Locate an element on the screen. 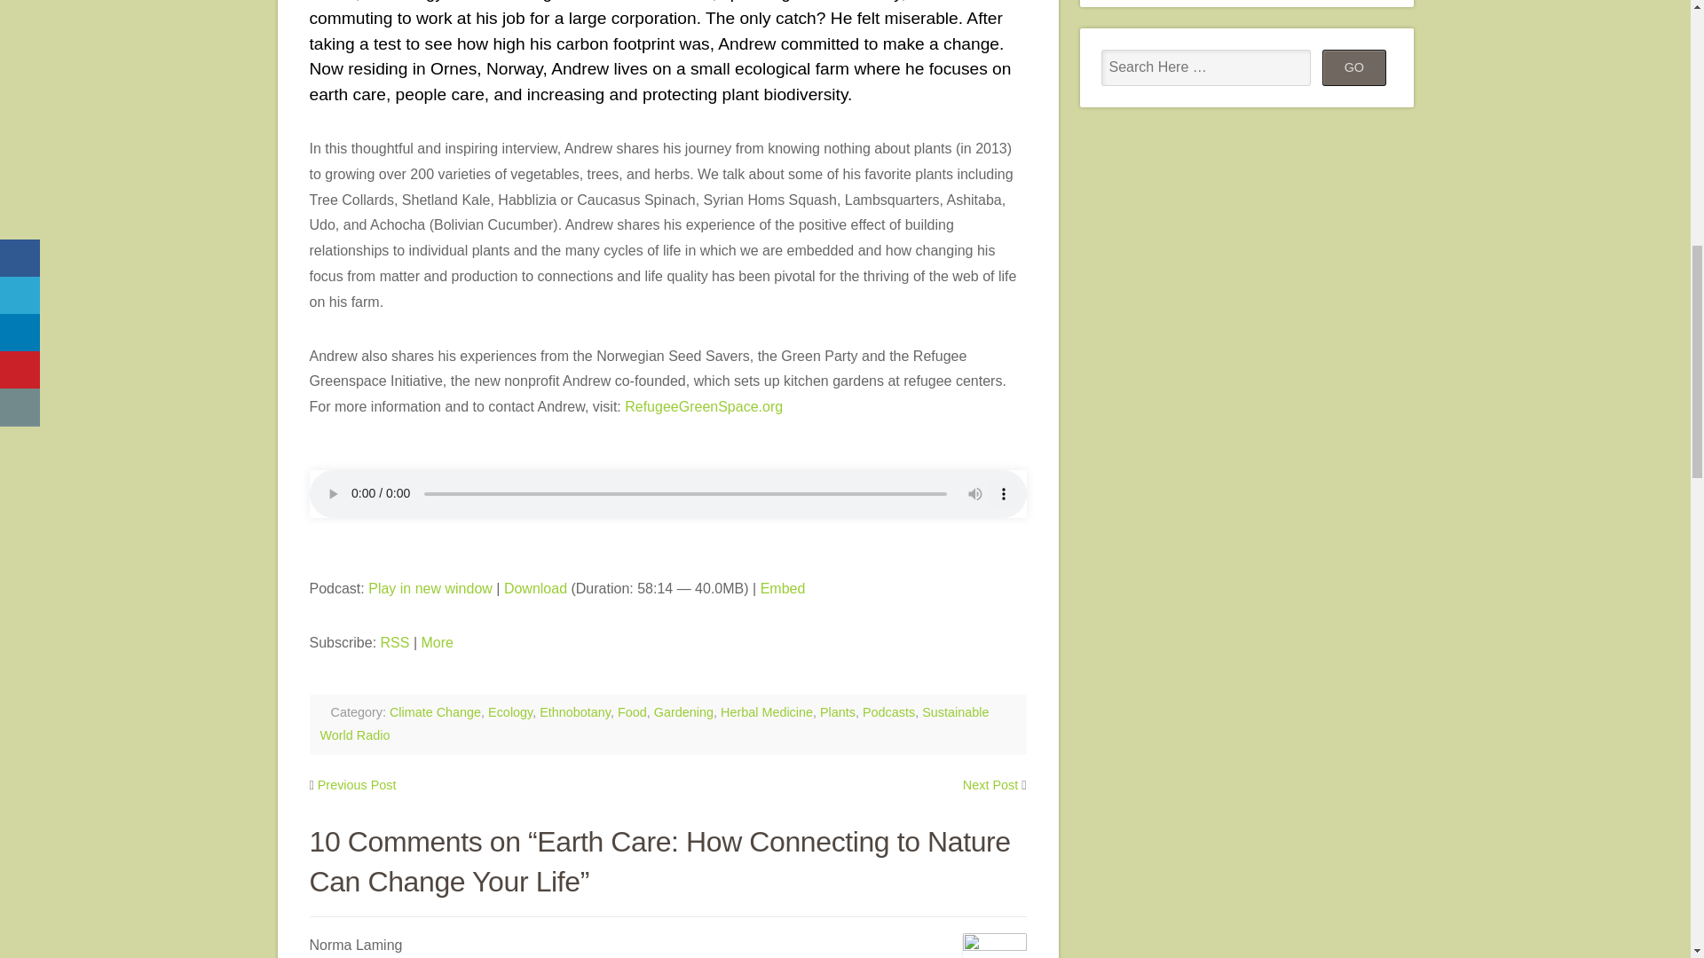 The image size is (1704, 958). Download is located at coordinates (536, 587).